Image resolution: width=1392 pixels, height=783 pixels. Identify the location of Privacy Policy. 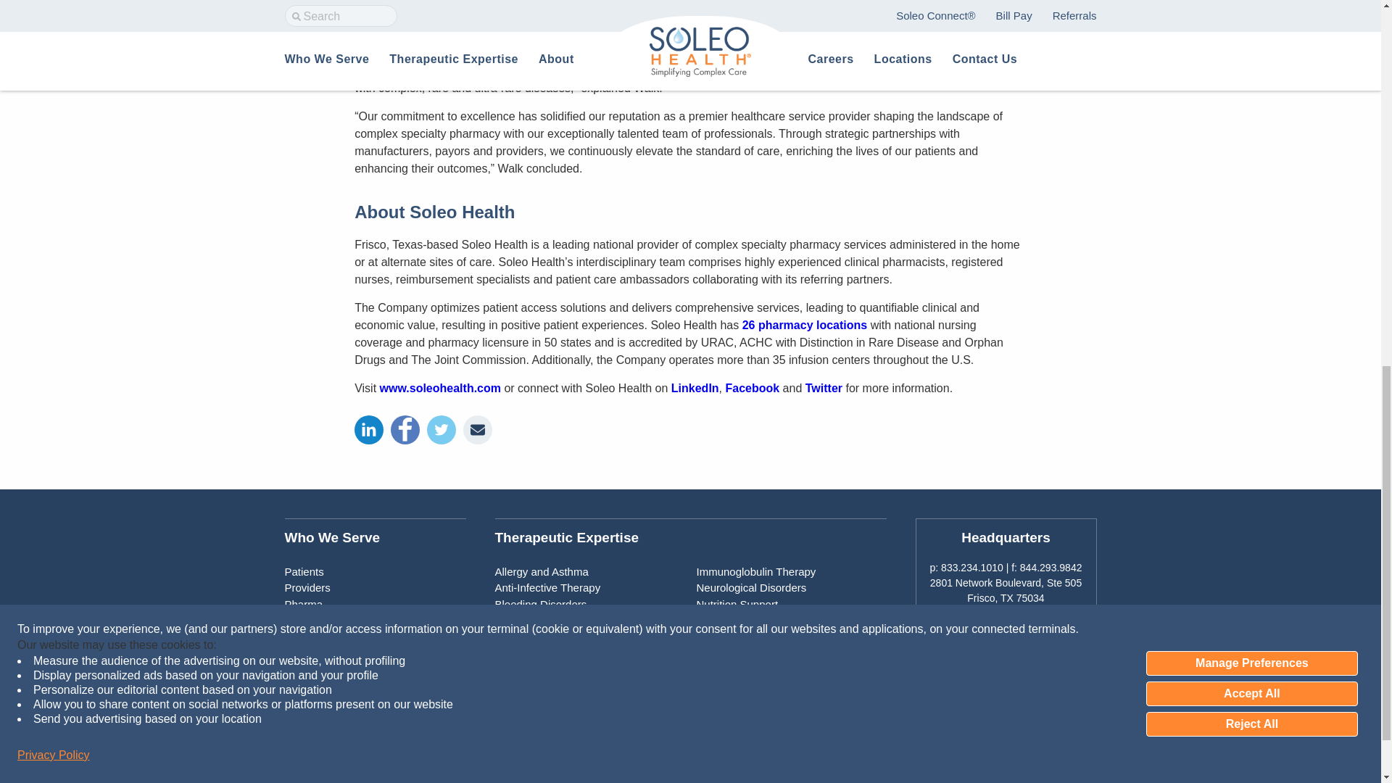
(54, 10).